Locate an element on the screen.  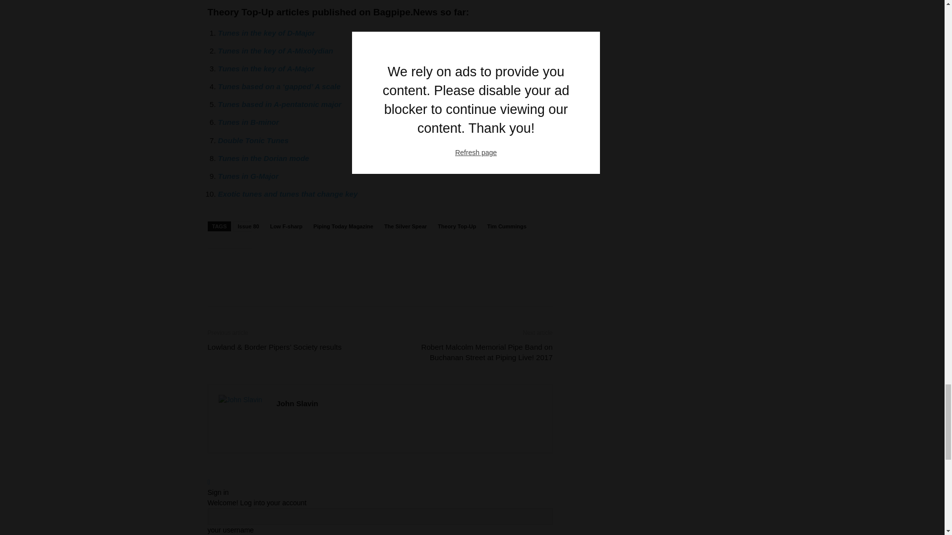
Tunes in the key of D-Major is located at coordinates (266, 33).